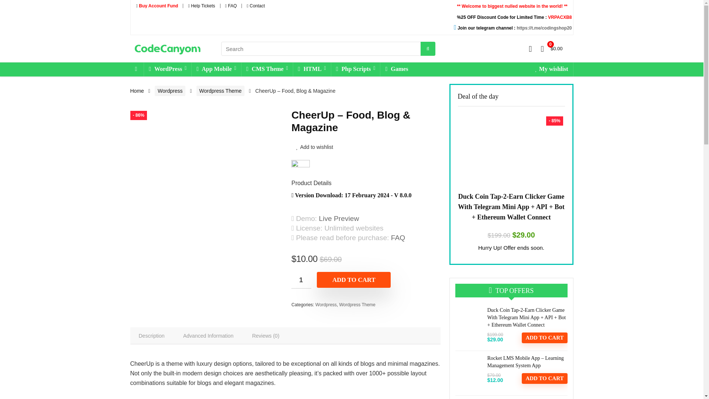 This screenshot has height=399, width=709. Describe the element at coordinates (396, 69) in the screenshot. I see `Games` at that location.